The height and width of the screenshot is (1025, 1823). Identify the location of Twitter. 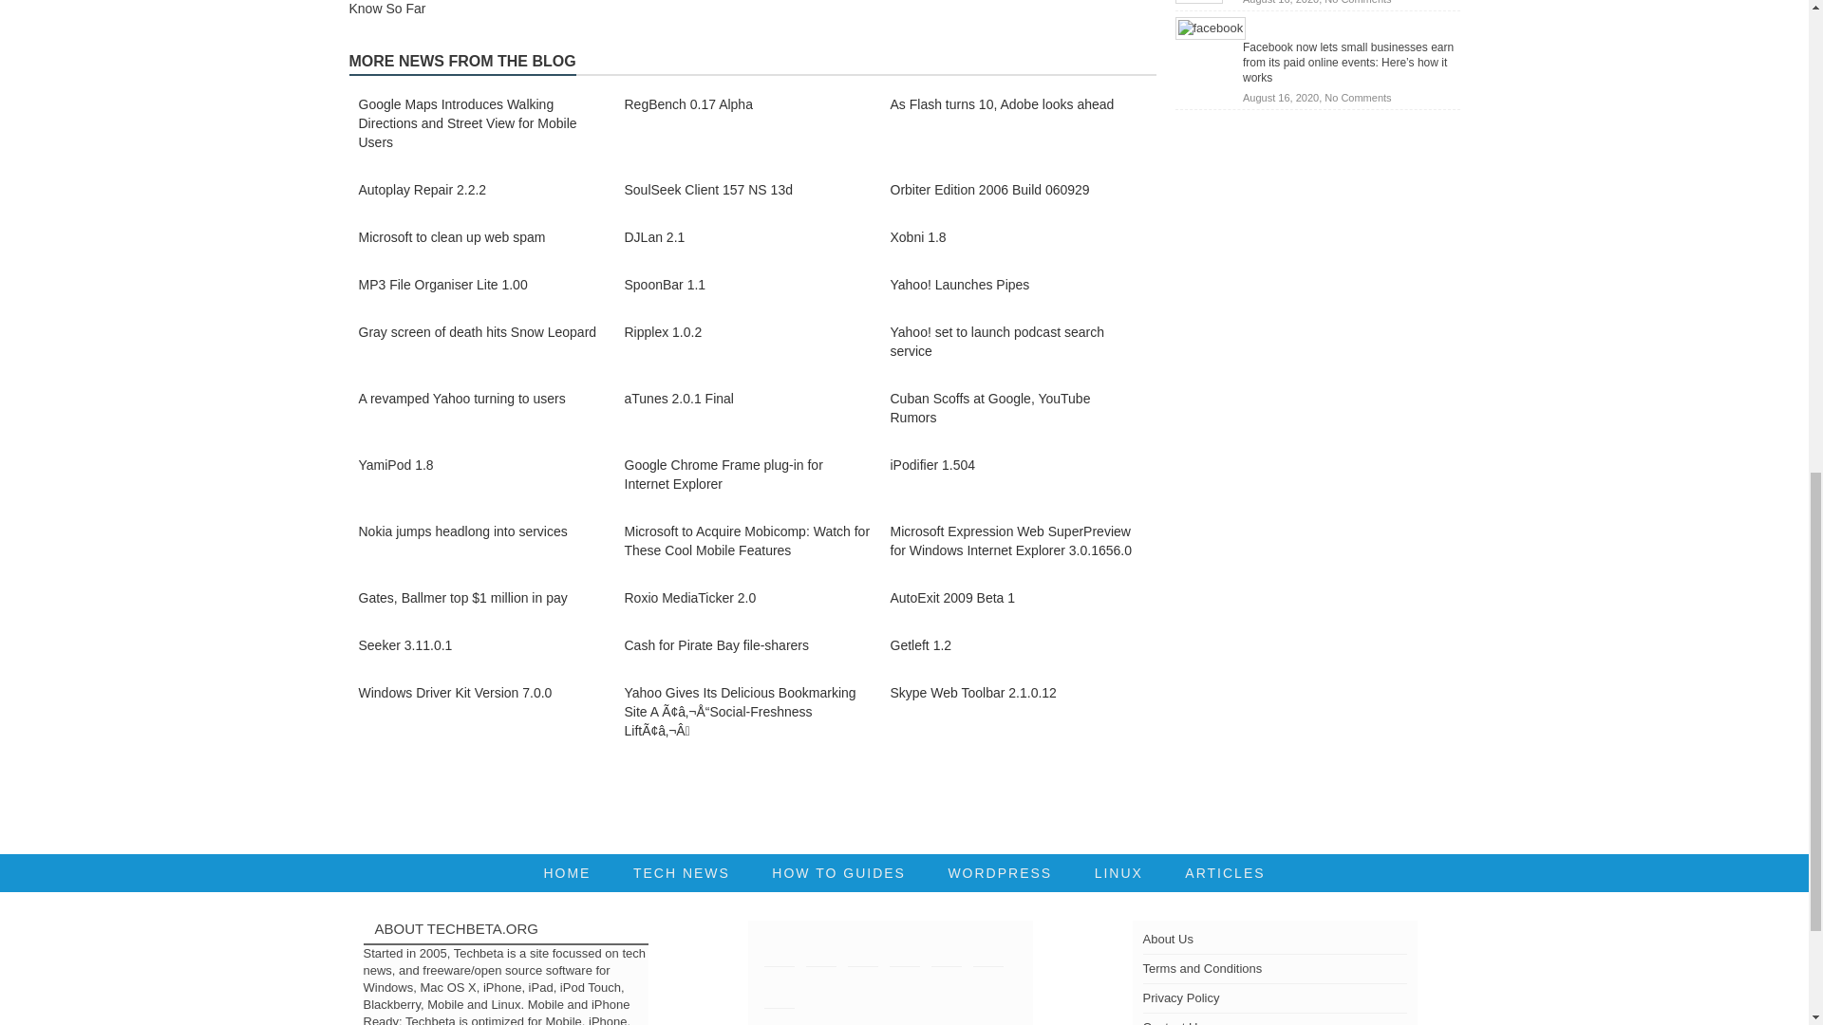
(779, 952).